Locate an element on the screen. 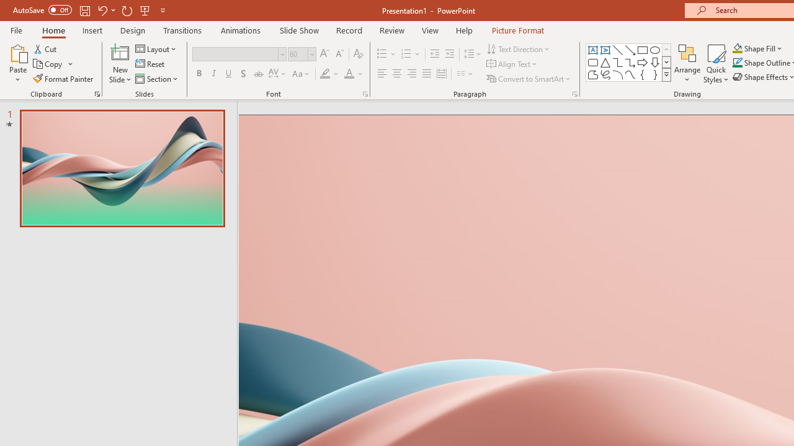 The width and height of the screenshot is (794, 446). View is located at coordinates (430, 30).